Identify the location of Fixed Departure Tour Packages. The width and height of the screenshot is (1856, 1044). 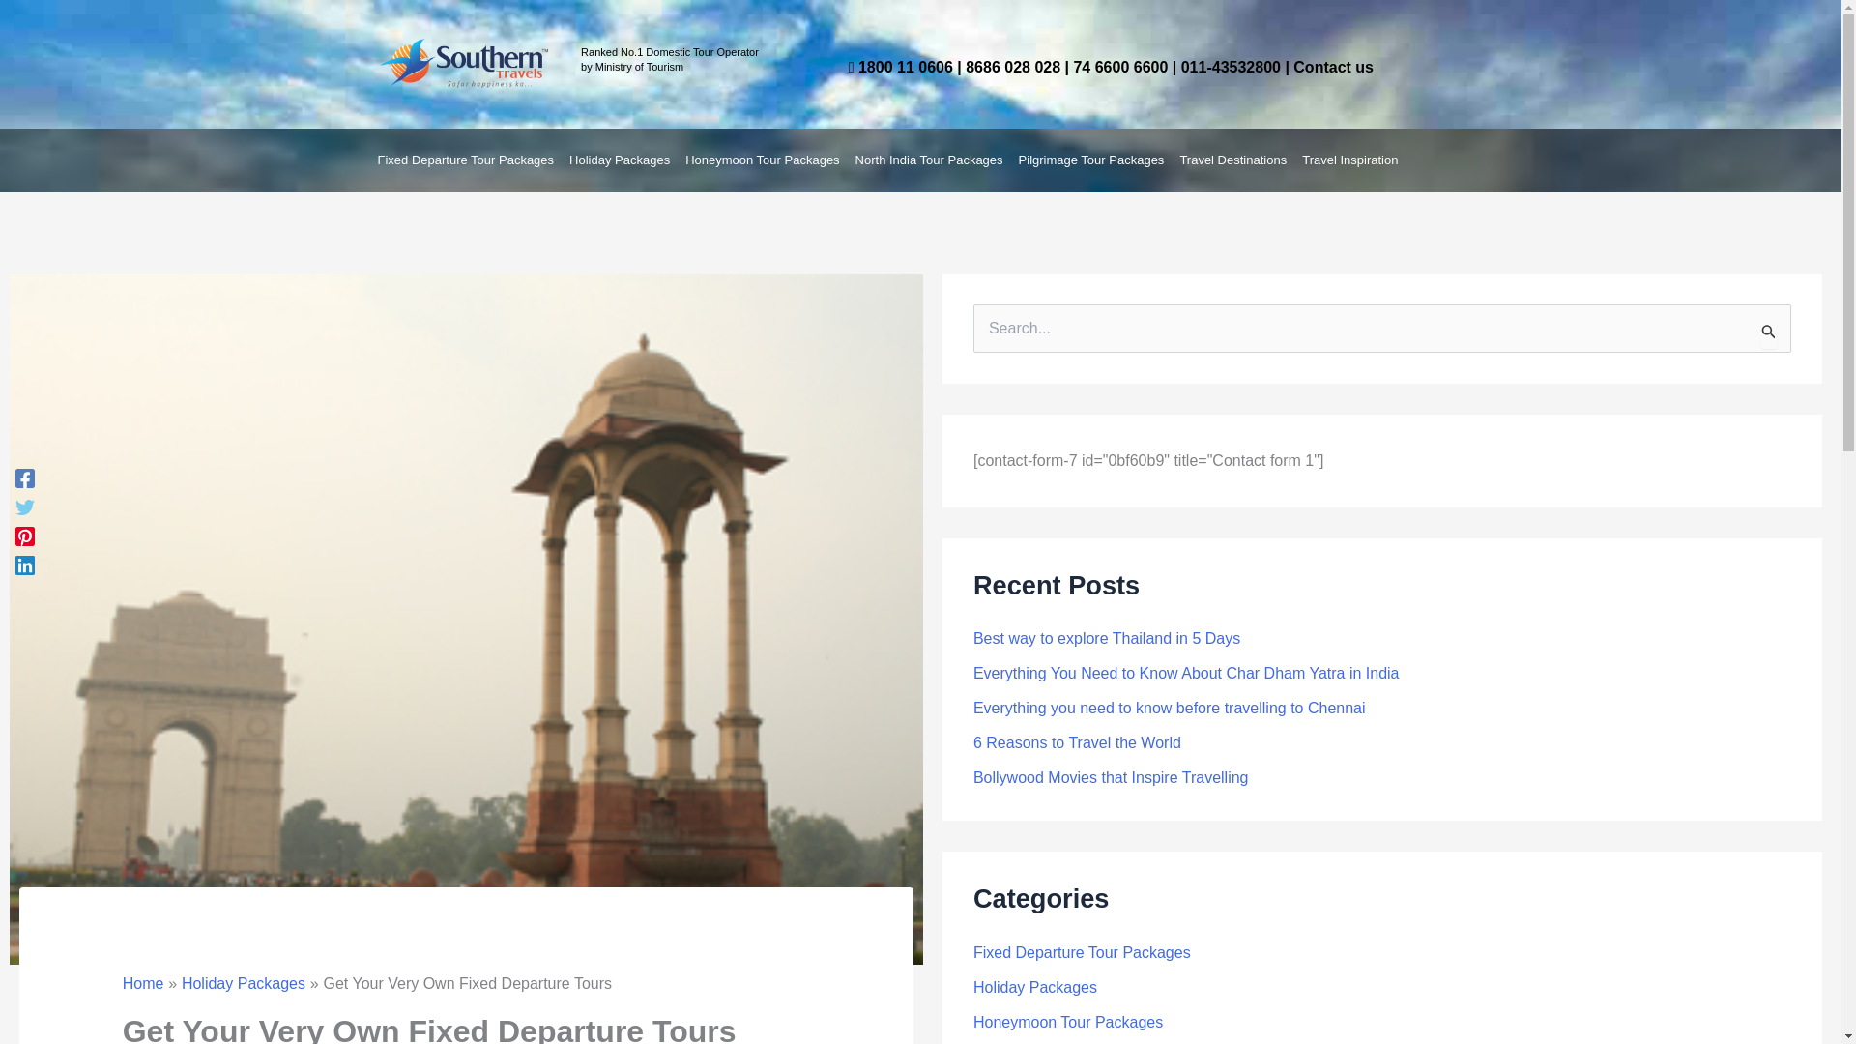
(466, 160).